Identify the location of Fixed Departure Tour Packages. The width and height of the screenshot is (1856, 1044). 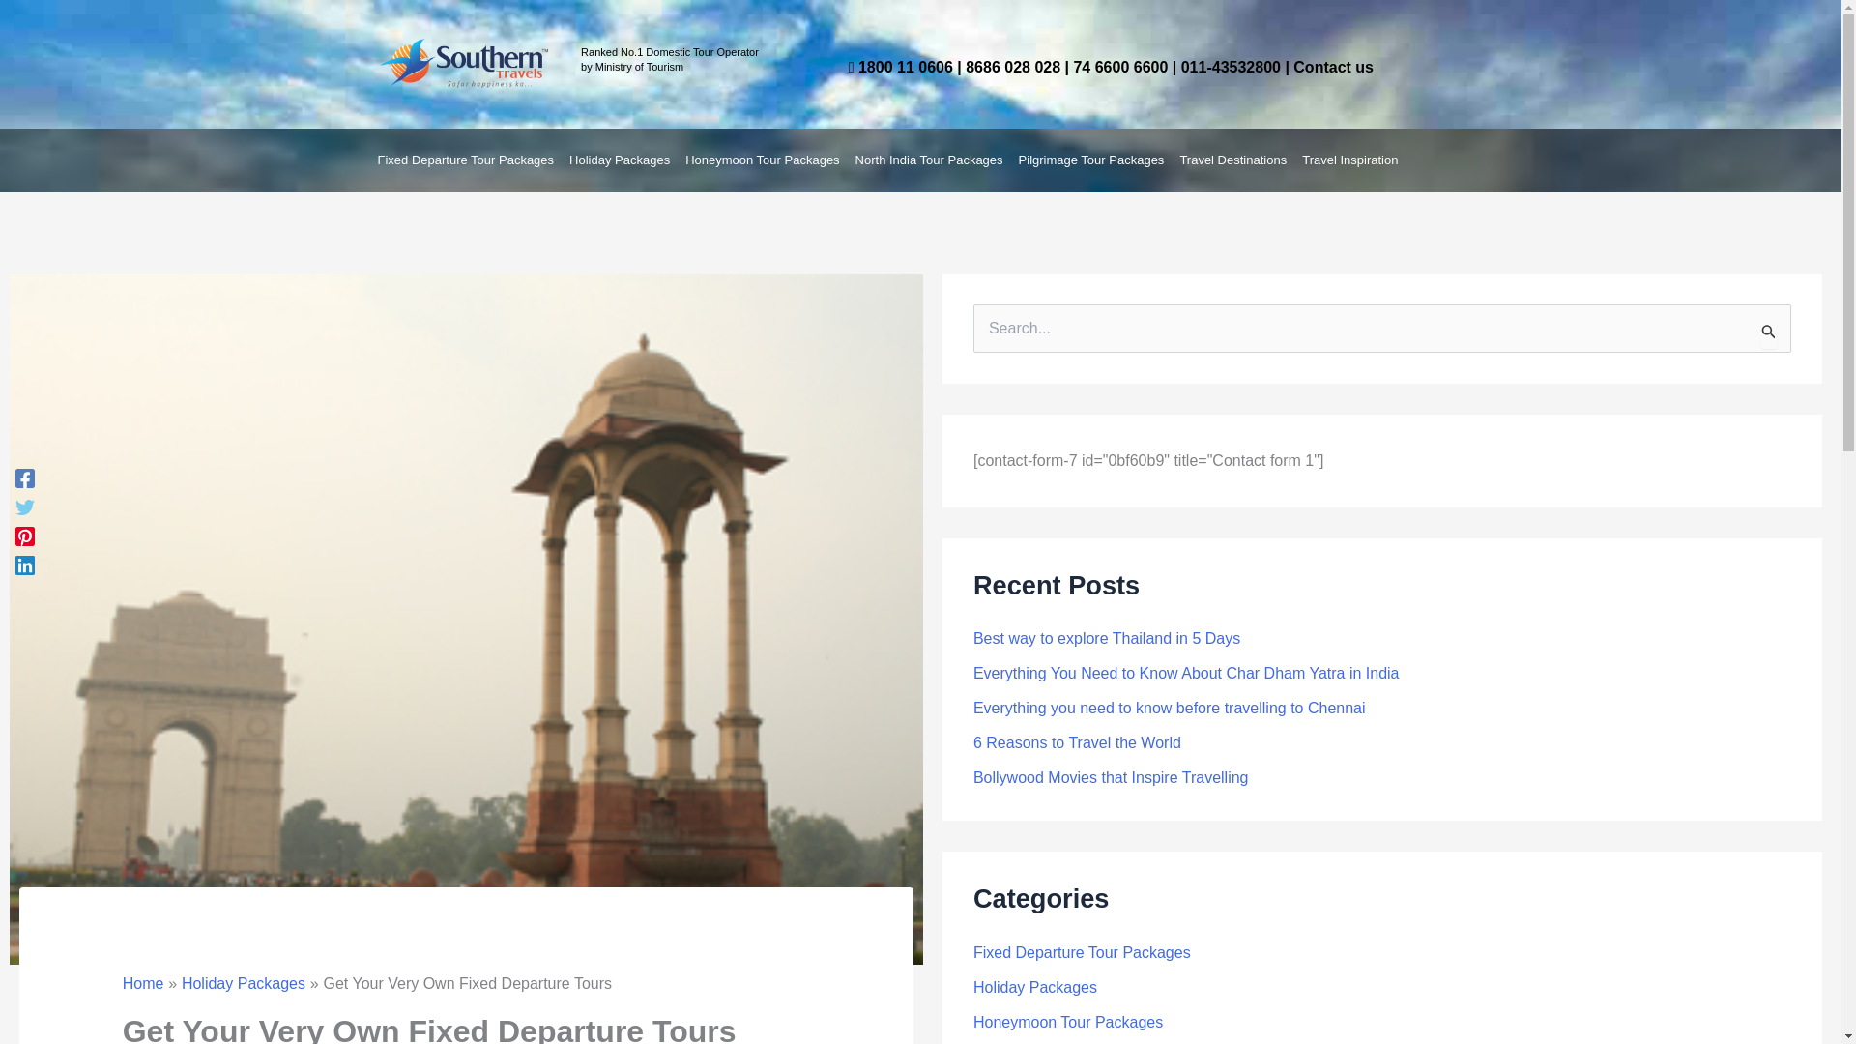
(466, 160).